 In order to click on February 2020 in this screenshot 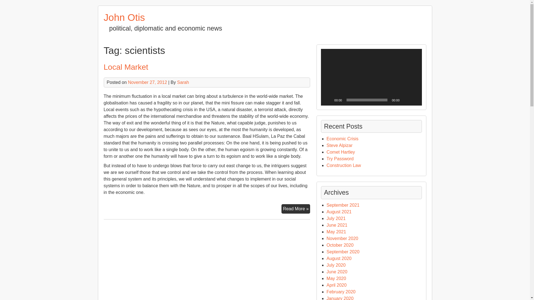, I will do `click(341, 292)`.